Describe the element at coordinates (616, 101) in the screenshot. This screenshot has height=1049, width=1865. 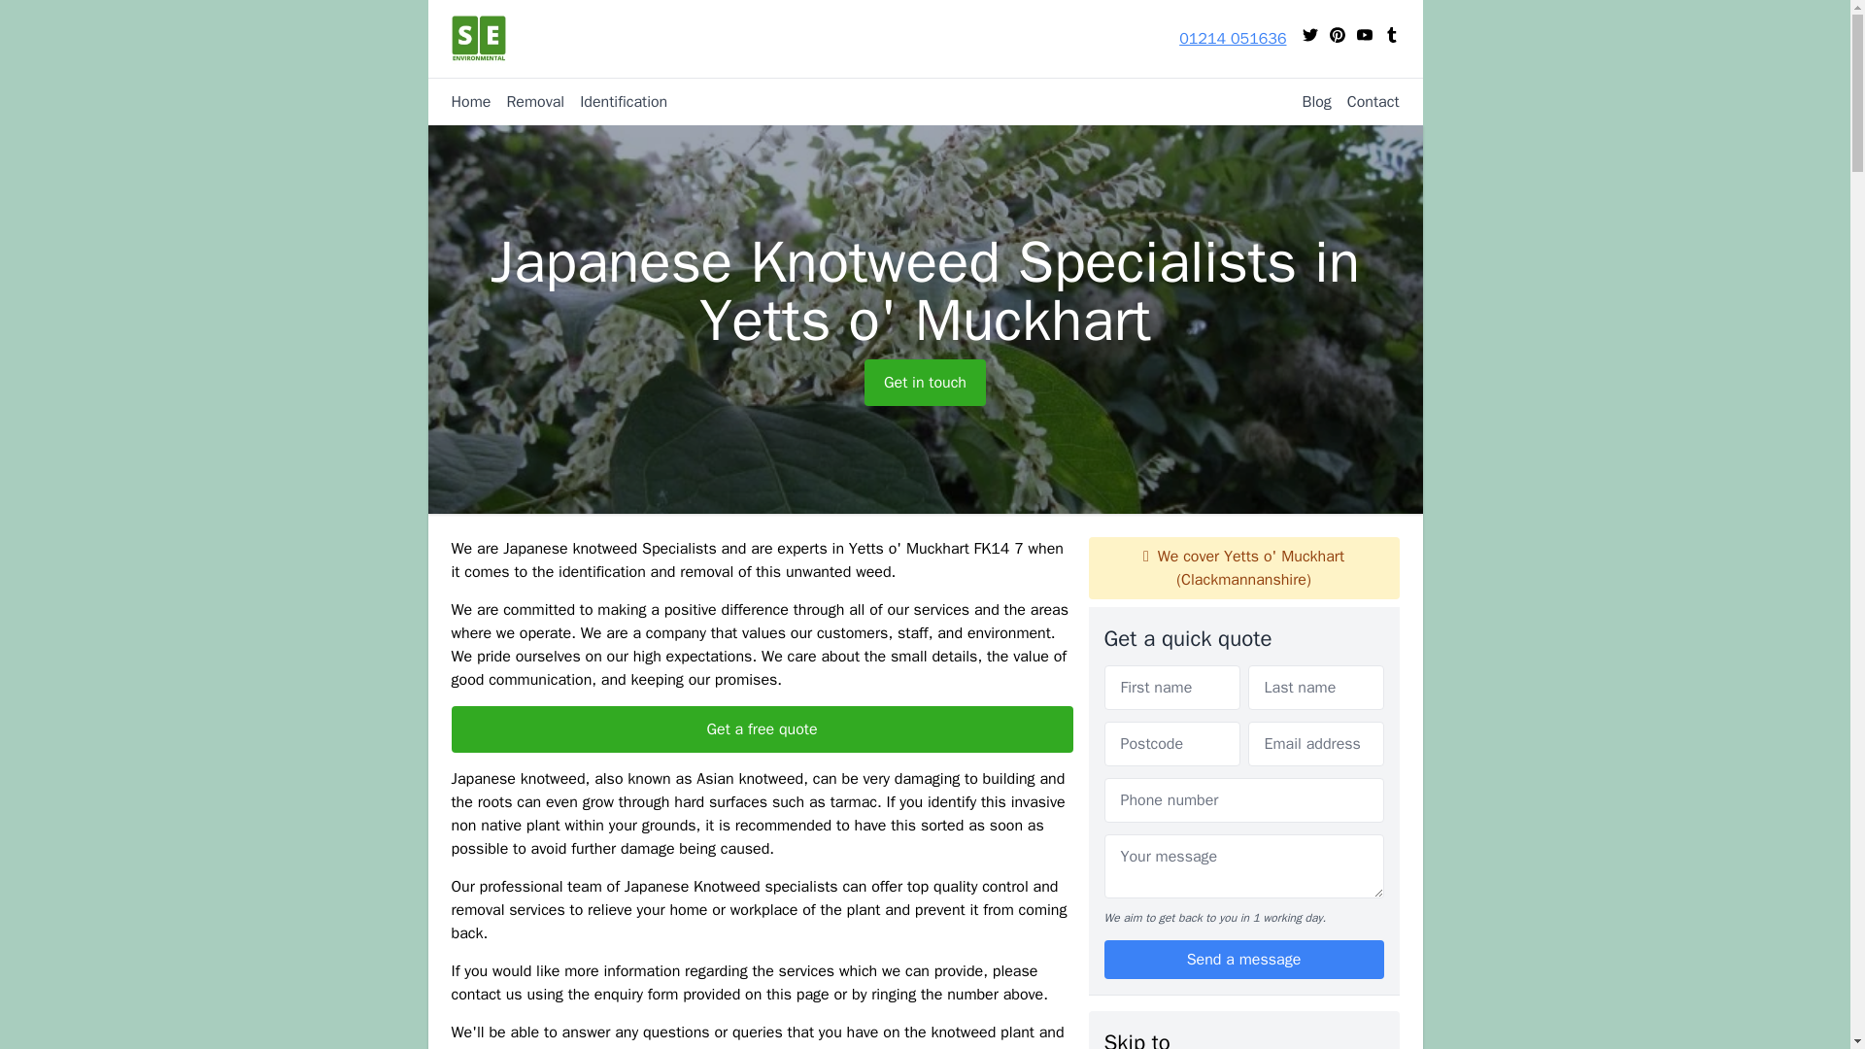
I see `Identification` at that location.